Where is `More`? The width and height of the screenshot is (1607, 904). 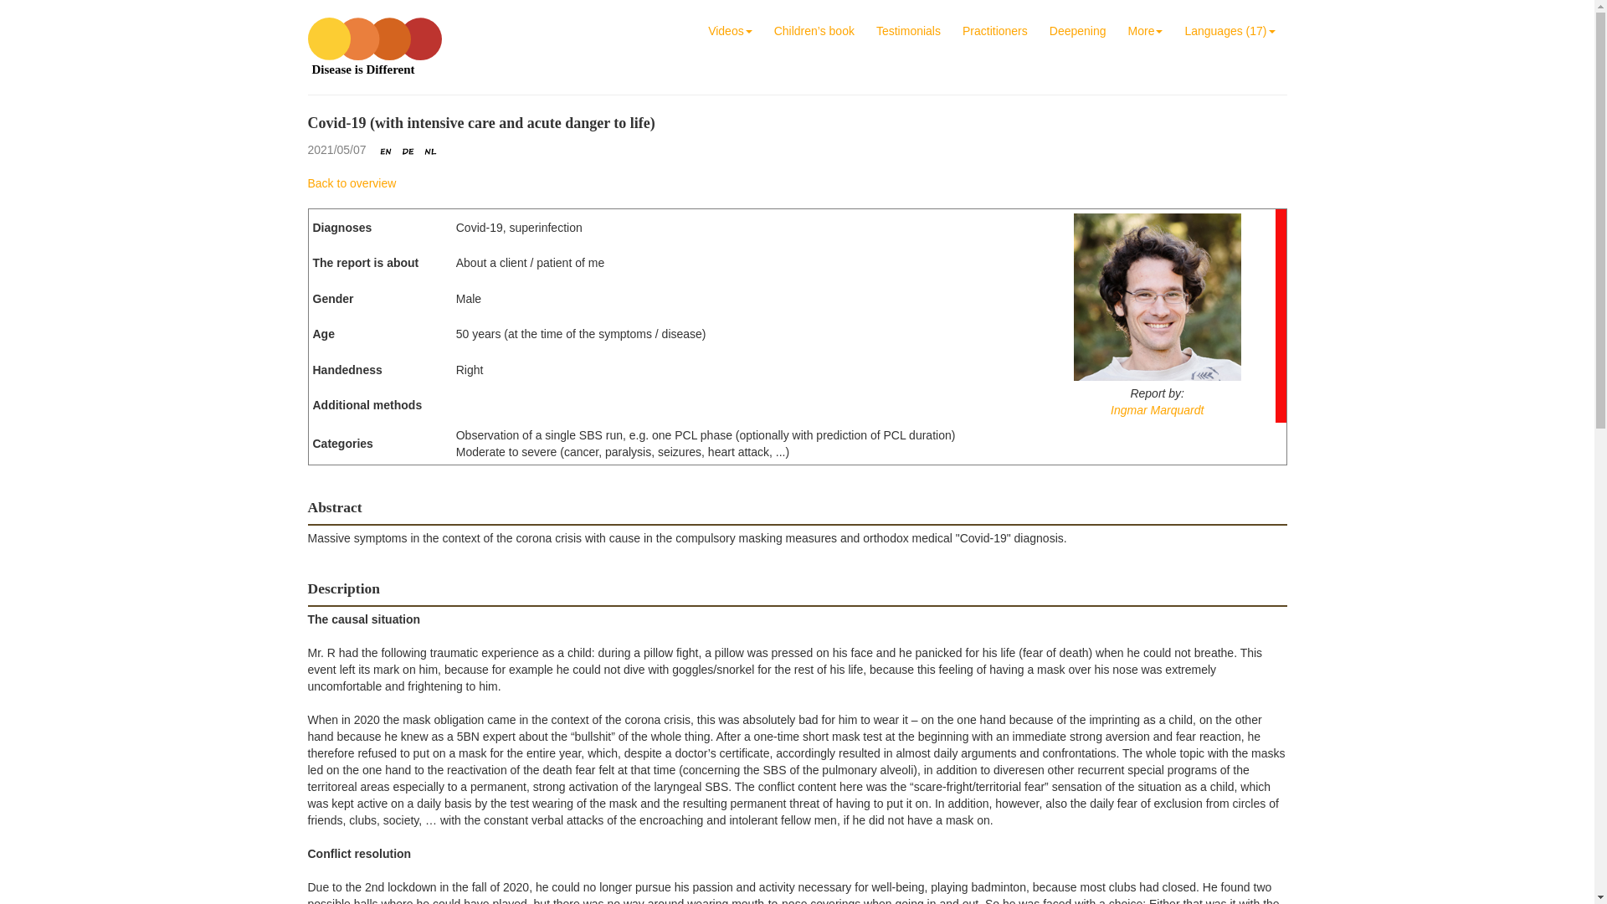
More is located at coordinates (1145, 30).